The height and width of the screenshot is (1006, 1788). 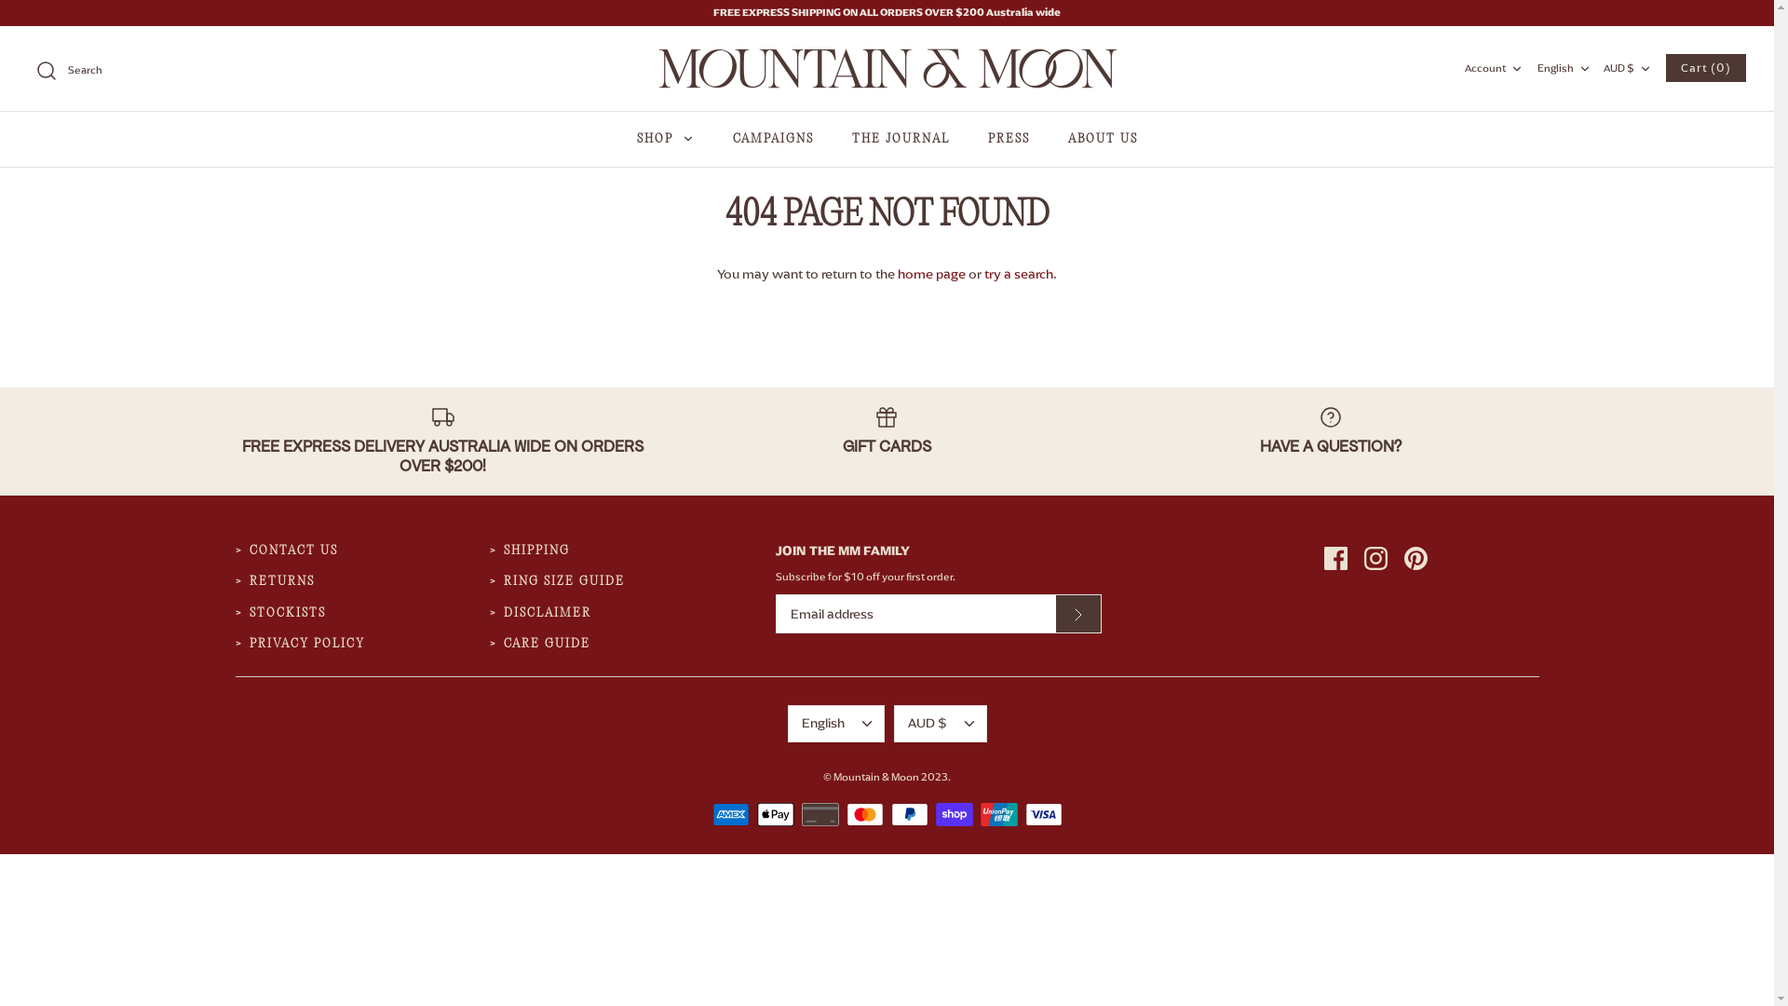 What do you see at coordinates (941, 724) in the screenshot?
I see `AUD $
Down` at bounding box center [941, 724].